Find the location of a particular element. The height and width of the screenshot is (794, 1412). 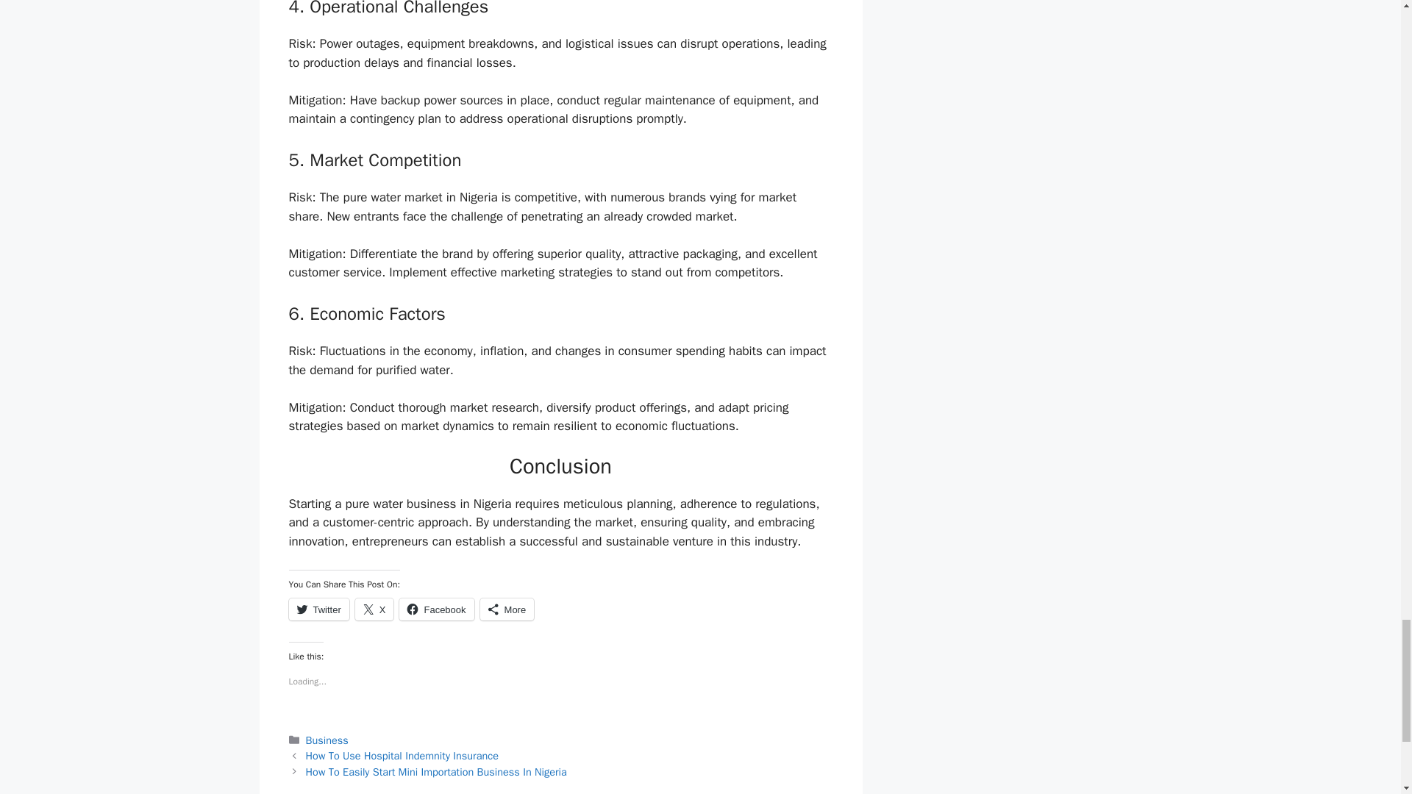

Click to share on Twitter is located at coordinates (318, 609).